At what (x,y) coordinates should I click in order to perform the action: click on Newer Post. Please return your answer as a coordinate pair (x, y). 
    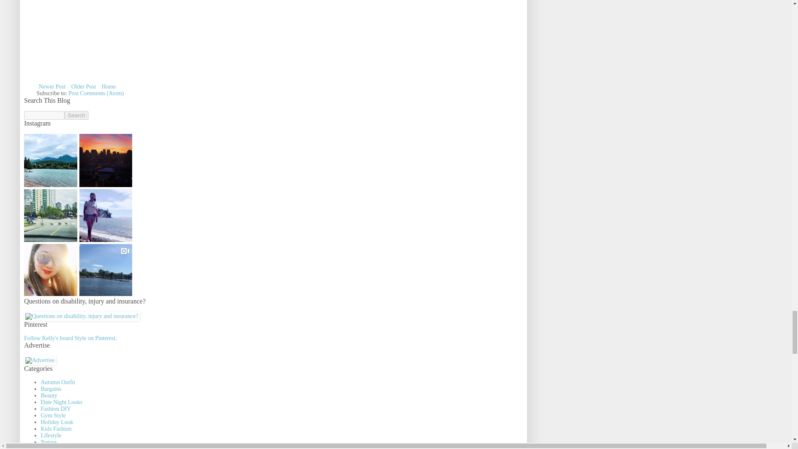
    Looking at the image, I should click on (52, 86).